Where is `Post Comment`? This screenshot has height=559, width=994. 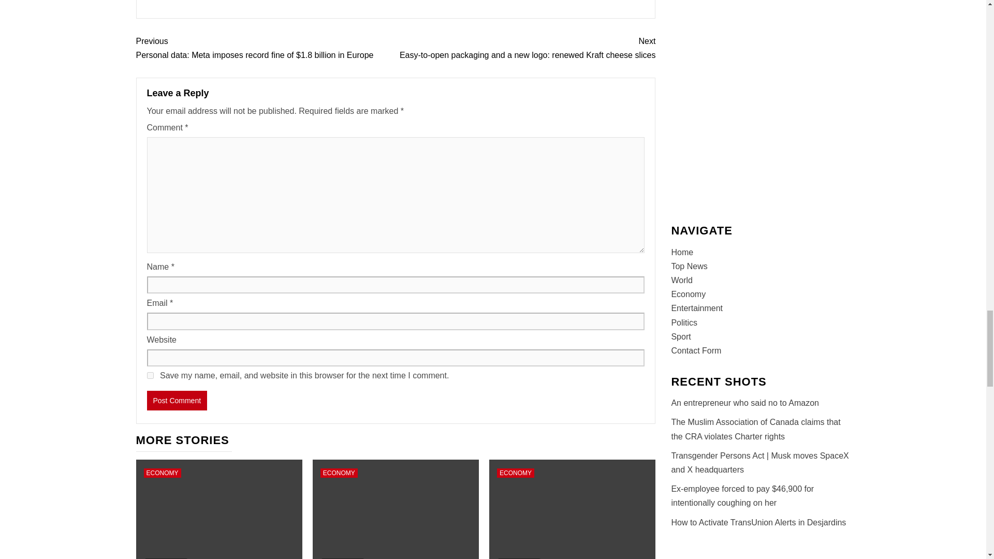
Post Comment is located at coordinates (177, 400).